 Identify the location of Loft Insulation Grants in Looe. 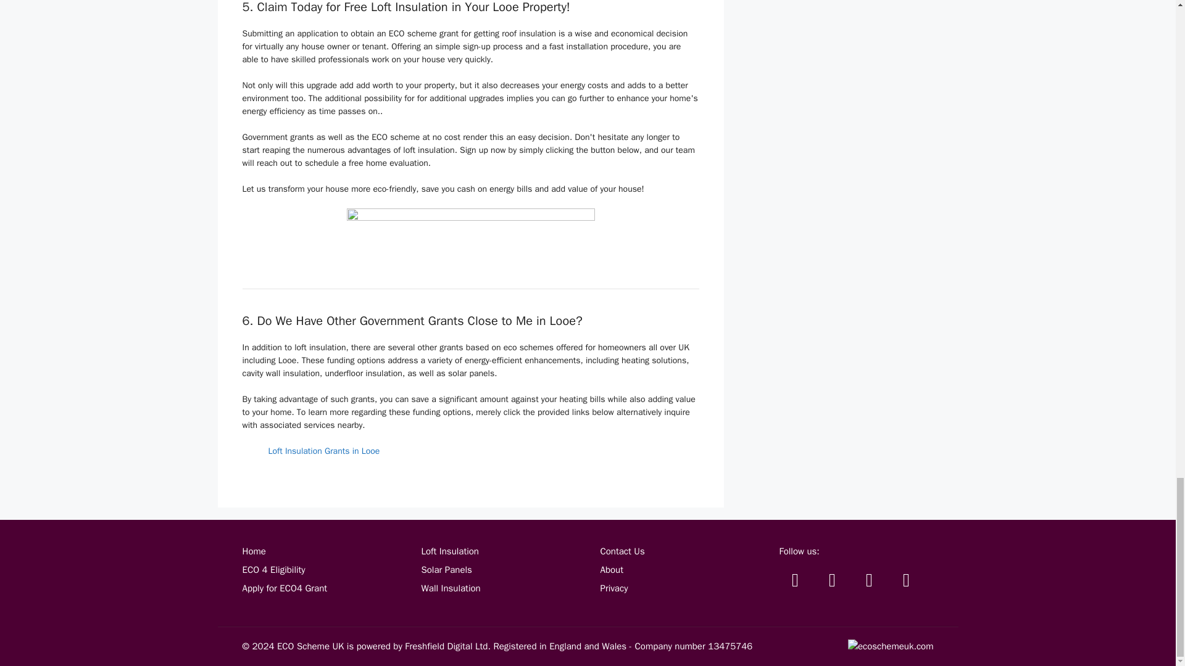
(323, 450).